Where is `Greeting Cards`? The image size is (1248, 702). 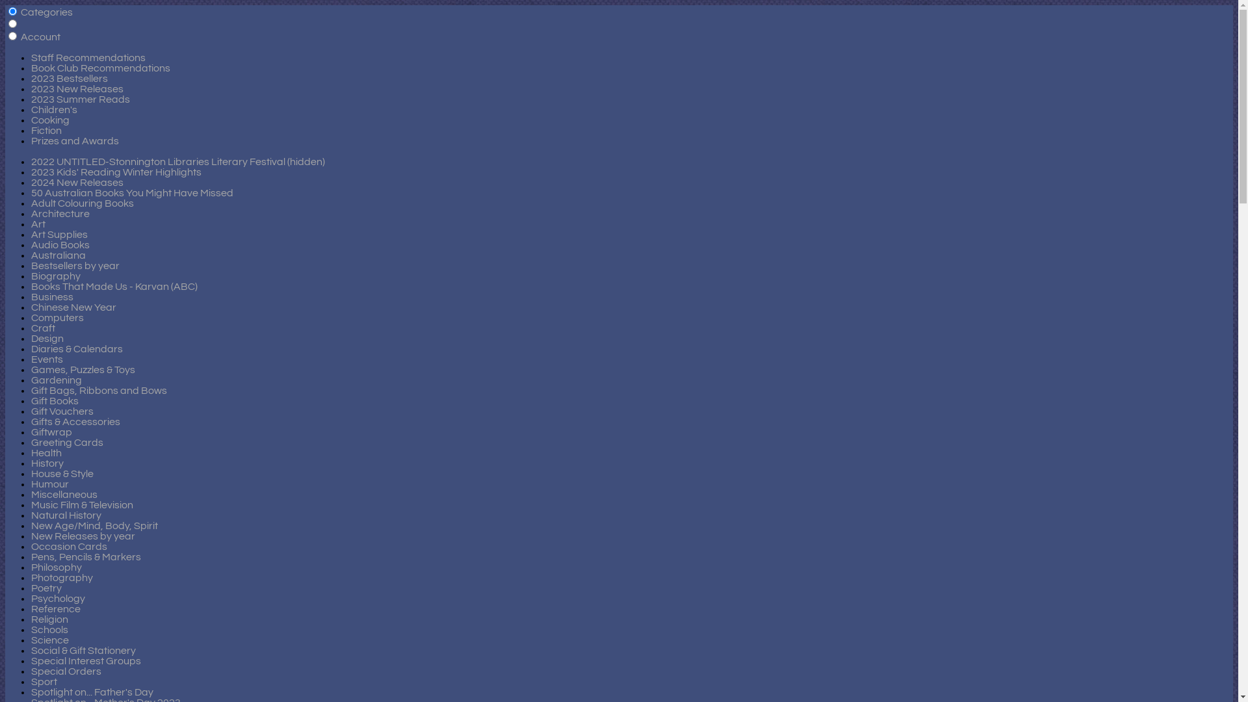
Greeting Cards is located at coordinates (68, 443).